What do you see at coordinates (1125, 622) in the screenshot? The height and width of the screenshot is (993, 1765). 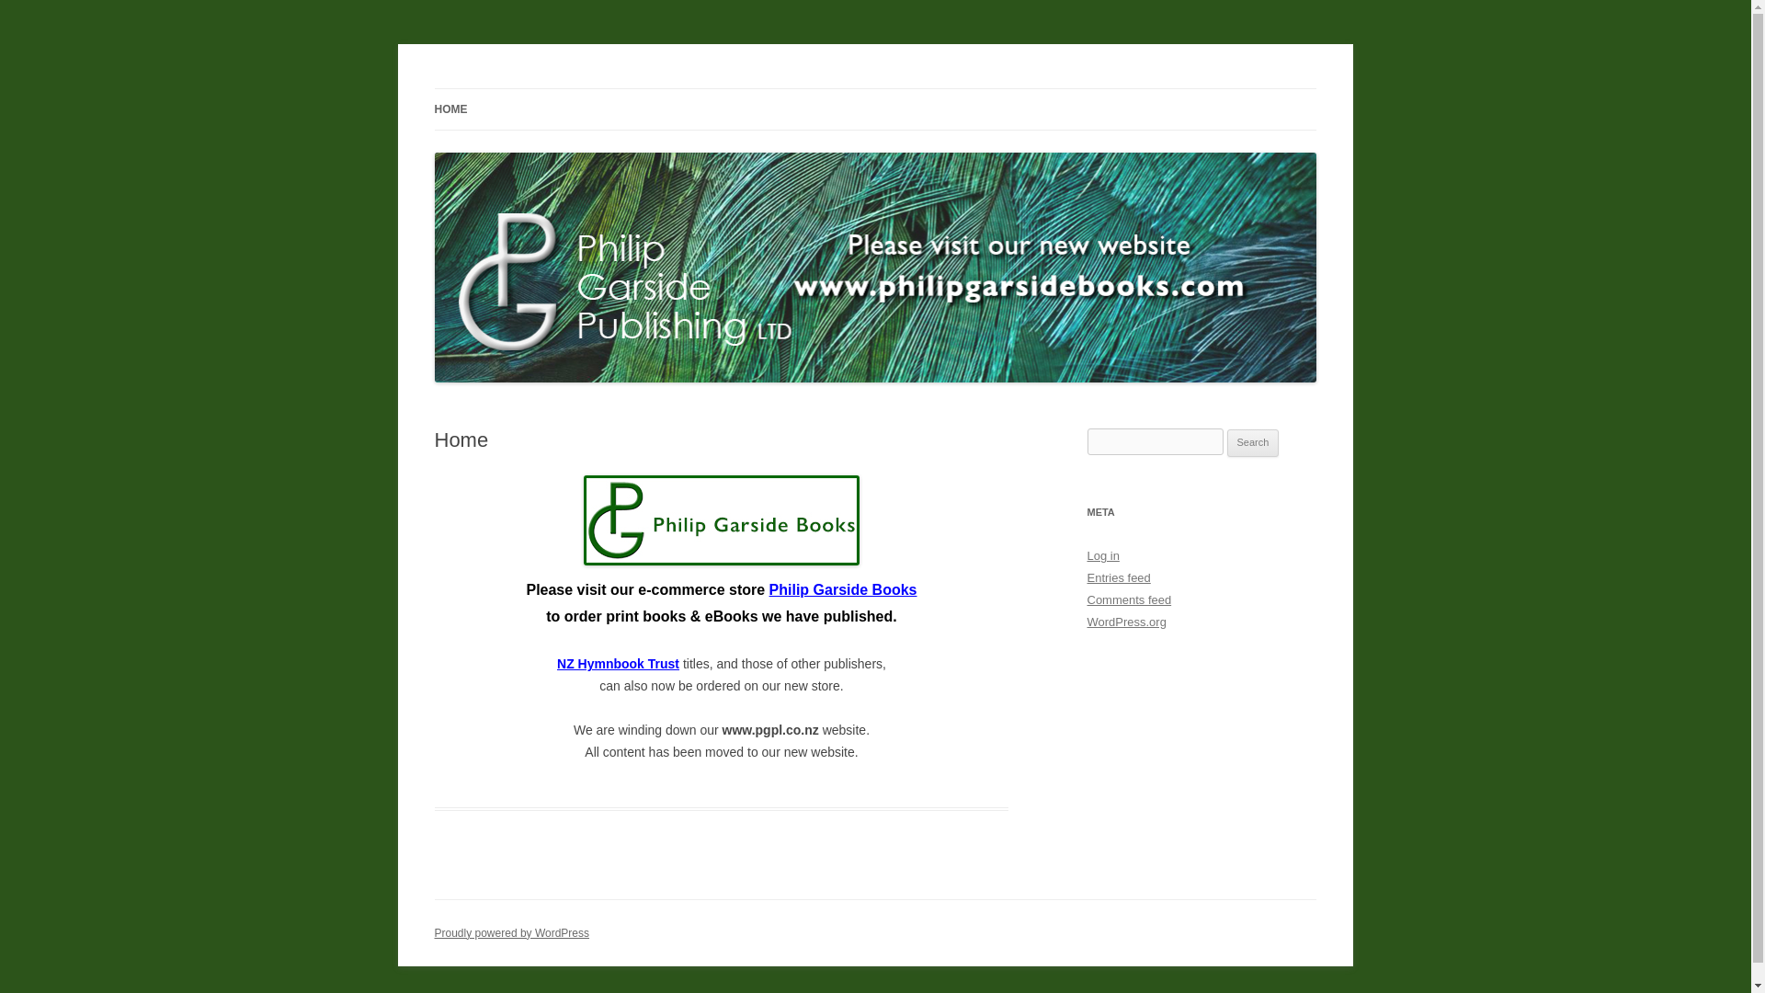 I see `WordPress.org` at bounding box center [1125, 622].